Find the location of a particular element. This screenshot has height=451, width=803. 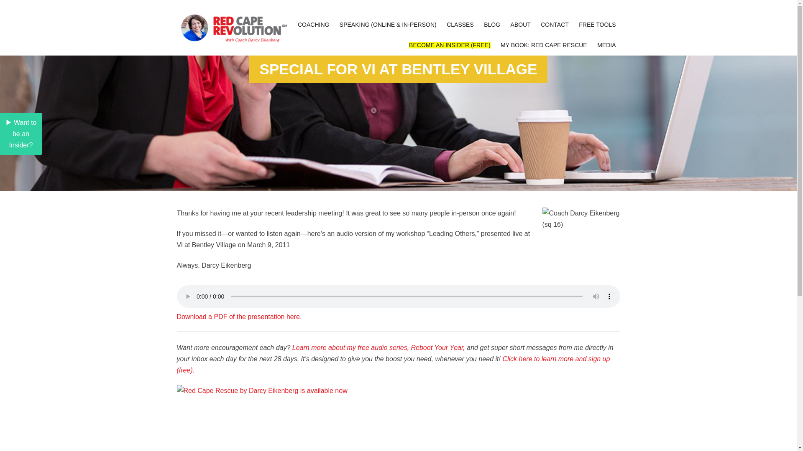

BLOG is located at coordinates (492, 25).